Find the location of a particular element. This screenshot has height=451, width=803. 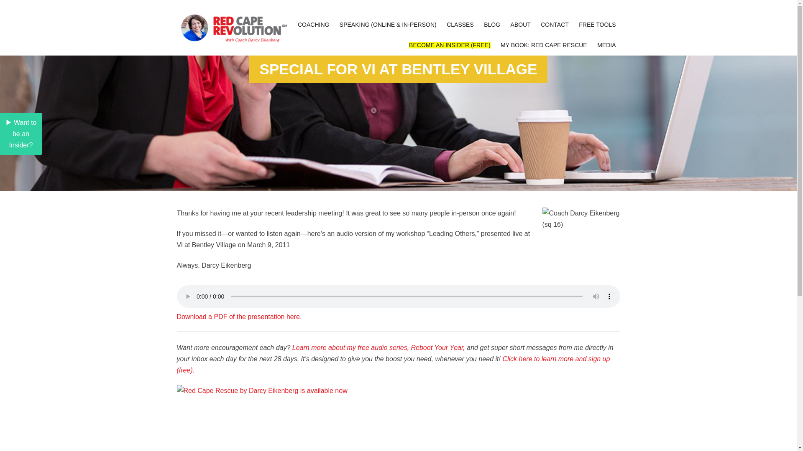

BLOG is located at coordinates (492, 25).